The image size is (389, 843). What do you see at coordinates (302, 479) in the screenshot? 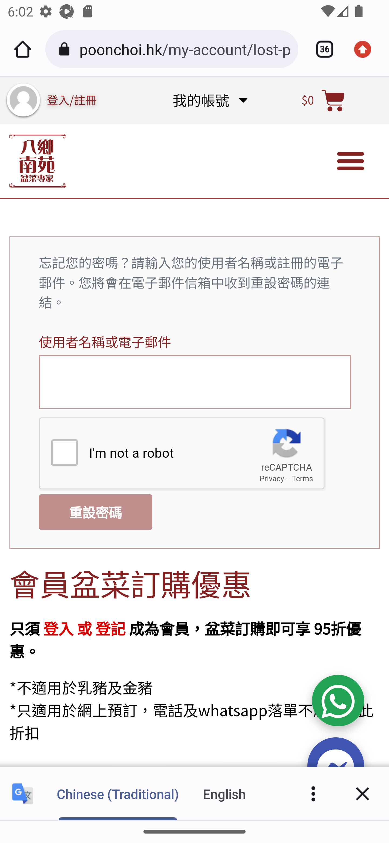
I see `Terms` at bounding box center [302, 479].